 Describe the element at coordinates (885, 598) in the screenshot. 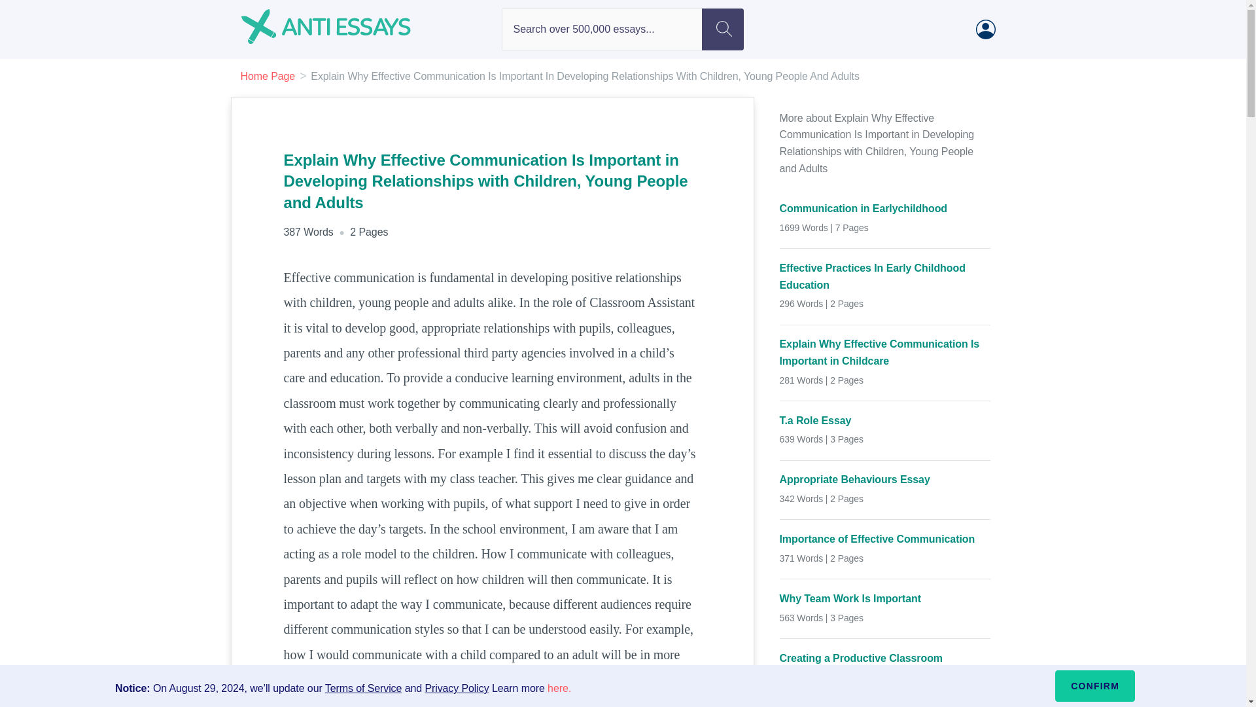

I see `Why Team Work Is Important` at that location.